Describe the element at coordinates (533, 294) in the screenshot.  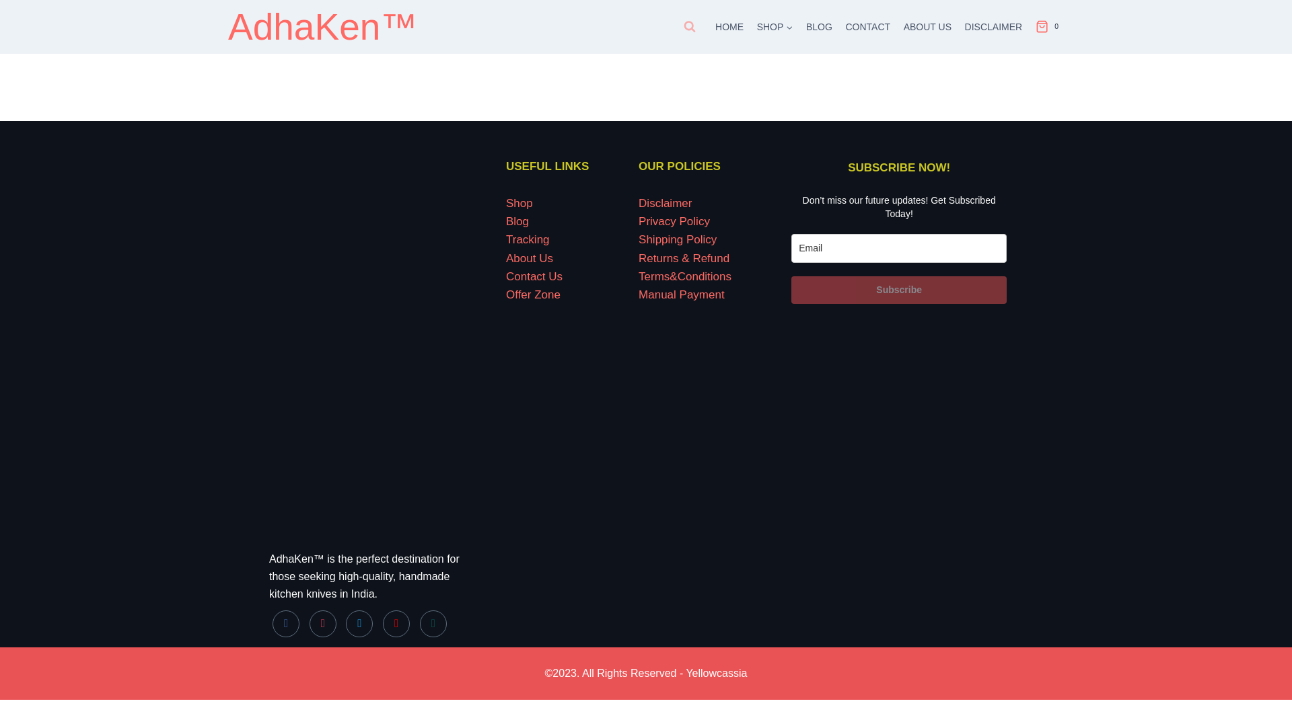
I see `Offer Zone` at that location.